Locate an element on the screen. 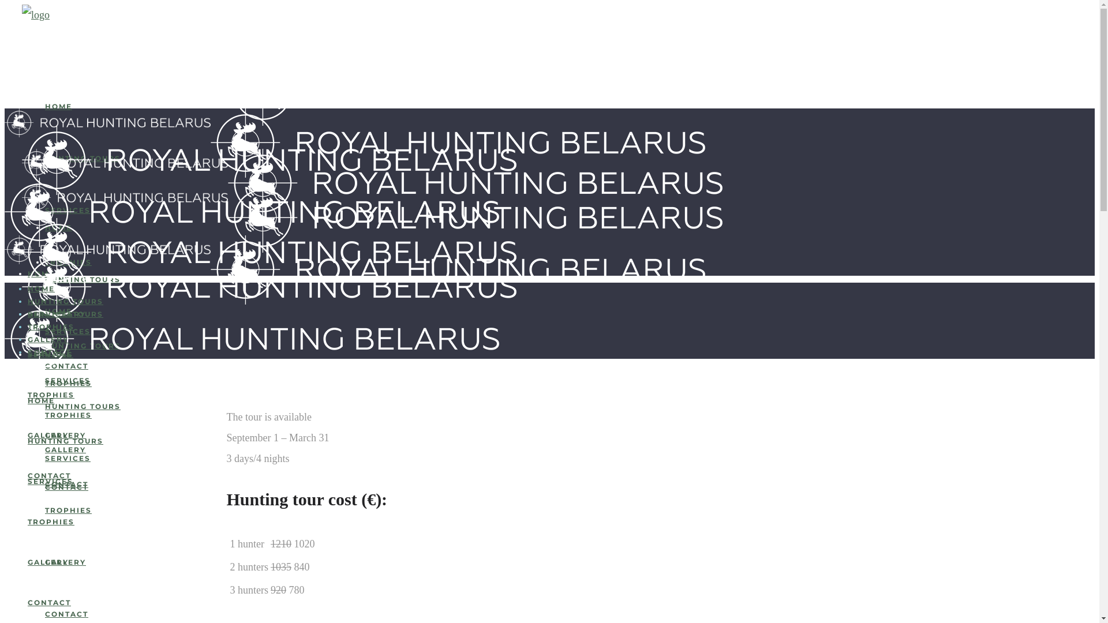 This screenshot has height=623, width=1108. SERVICES is located at coordinates (68, 331).